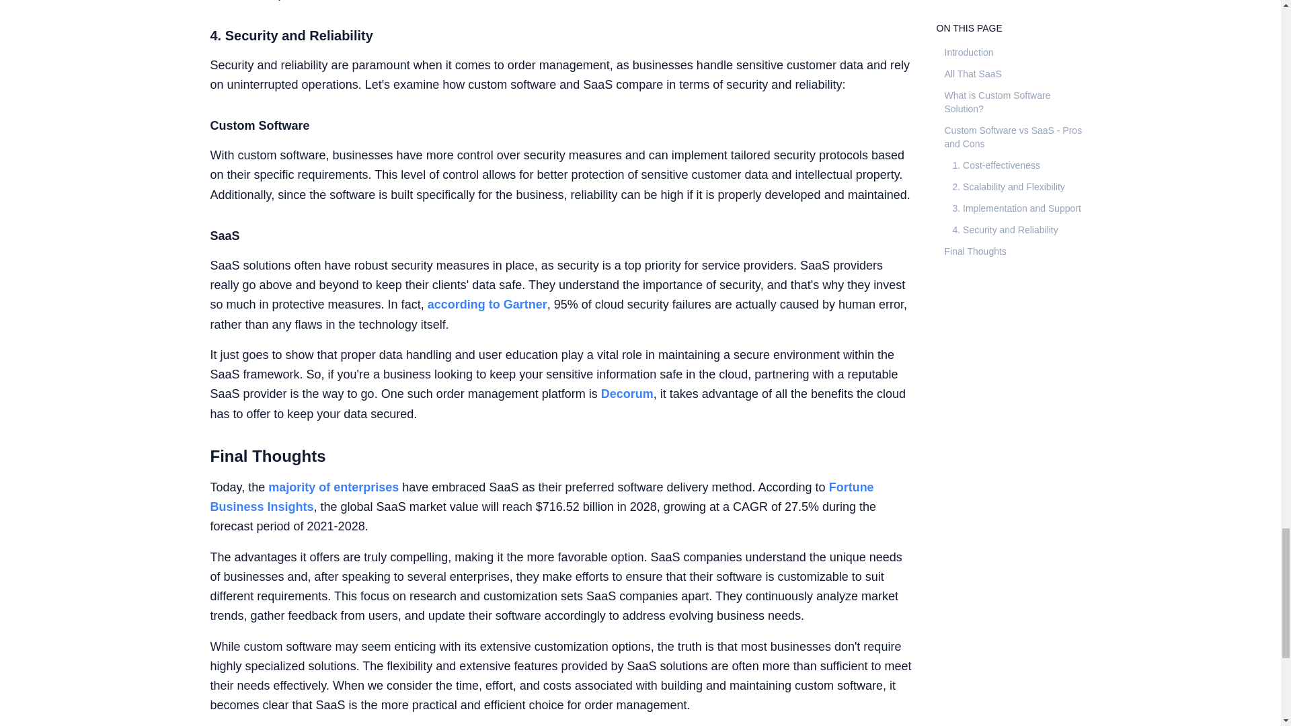 This screenshot has width=1291, height=726. What do you see at coordinates (334, 487) in the screenshot?
I see `majority of enterprises` at bounding box center [334, 487].